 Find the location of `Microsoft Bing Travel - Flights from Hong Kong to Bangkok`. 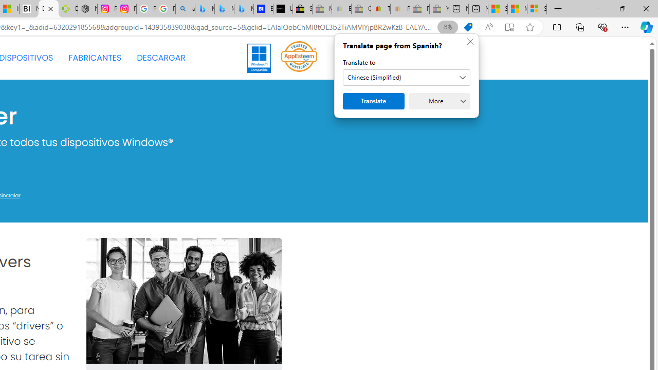

Microsoft Bing Travel - Flights from Hong Kong to Bangkok is located at coordinates (205, 9).